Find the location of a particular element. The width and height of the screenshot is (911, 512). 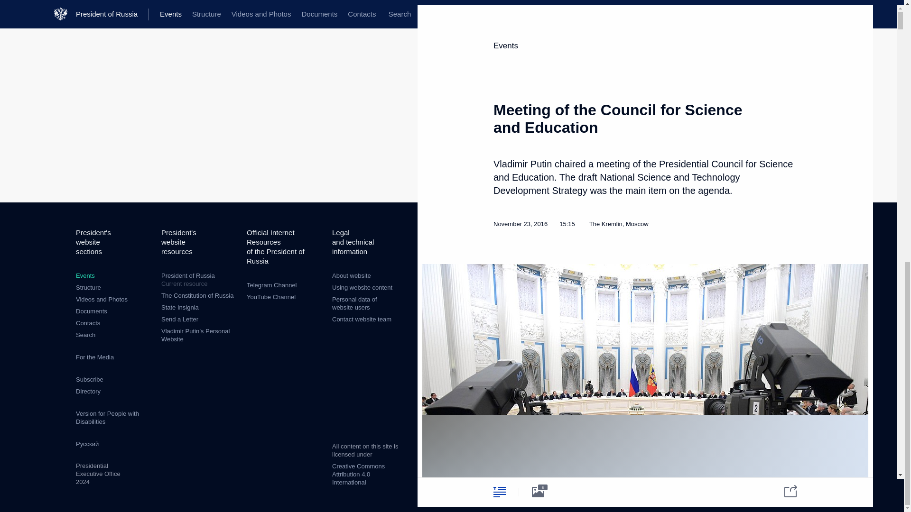

Send a Letter is located at coordinates (179, 320).